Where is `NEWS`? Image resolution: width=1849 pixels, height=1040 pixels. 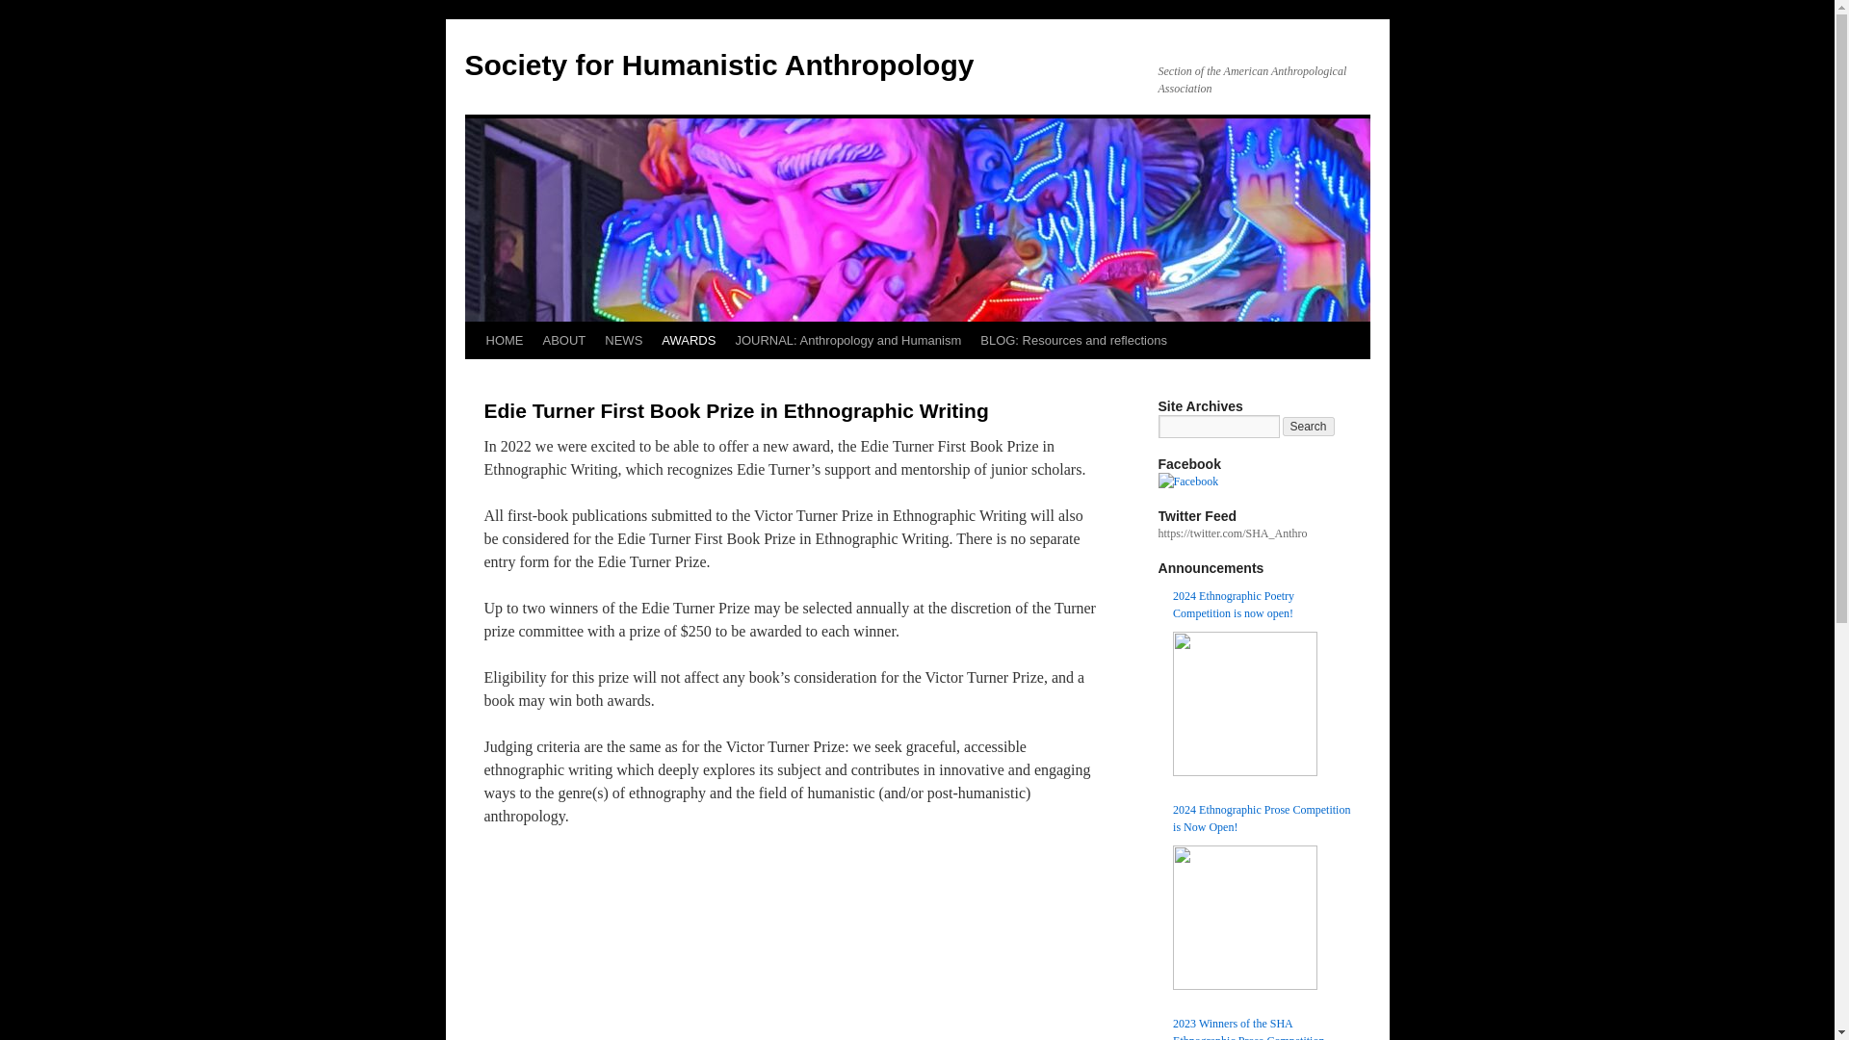 NEWS is located at coordinates (624, 340).